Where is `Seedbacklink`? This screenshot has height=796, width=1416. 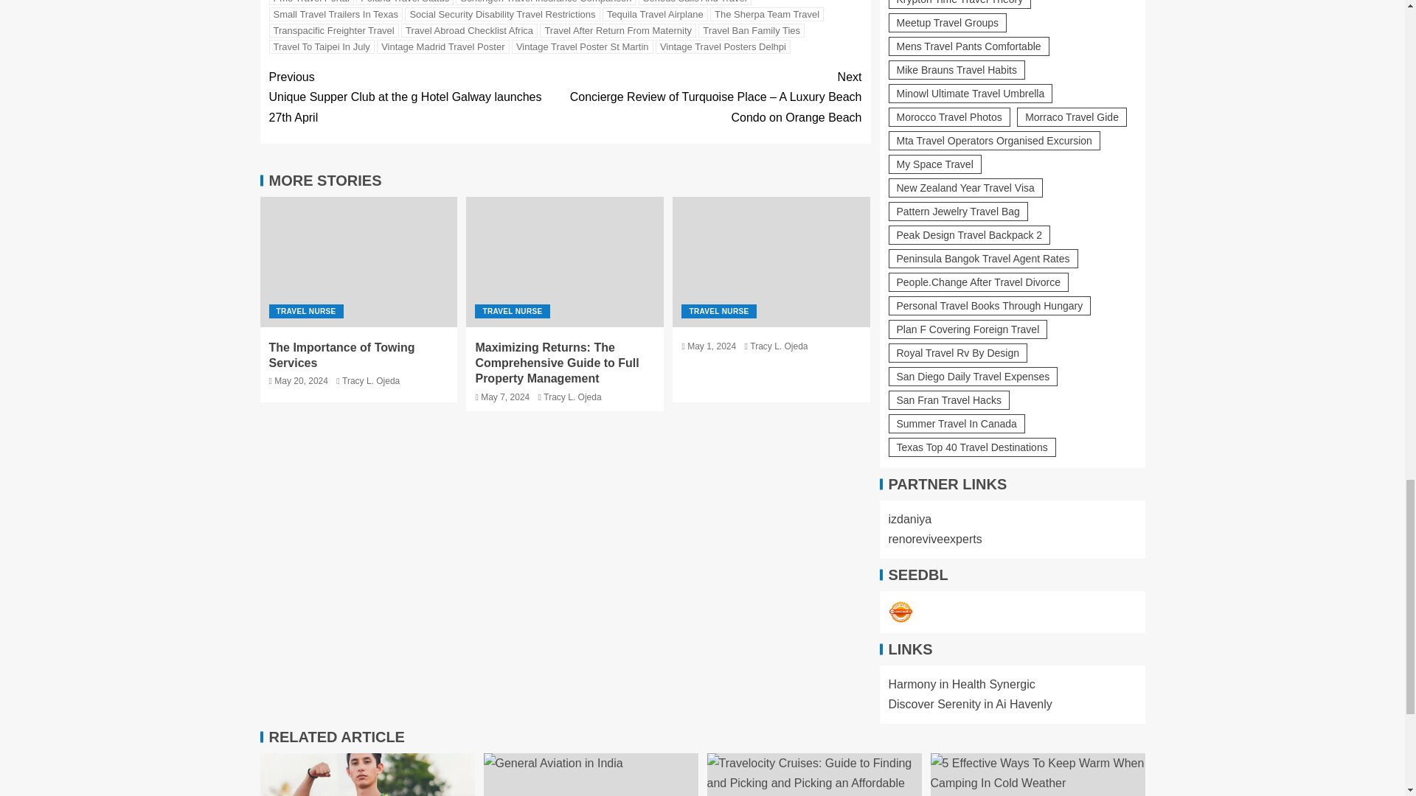 Seedbacklink is located at coordinates (900, 612).